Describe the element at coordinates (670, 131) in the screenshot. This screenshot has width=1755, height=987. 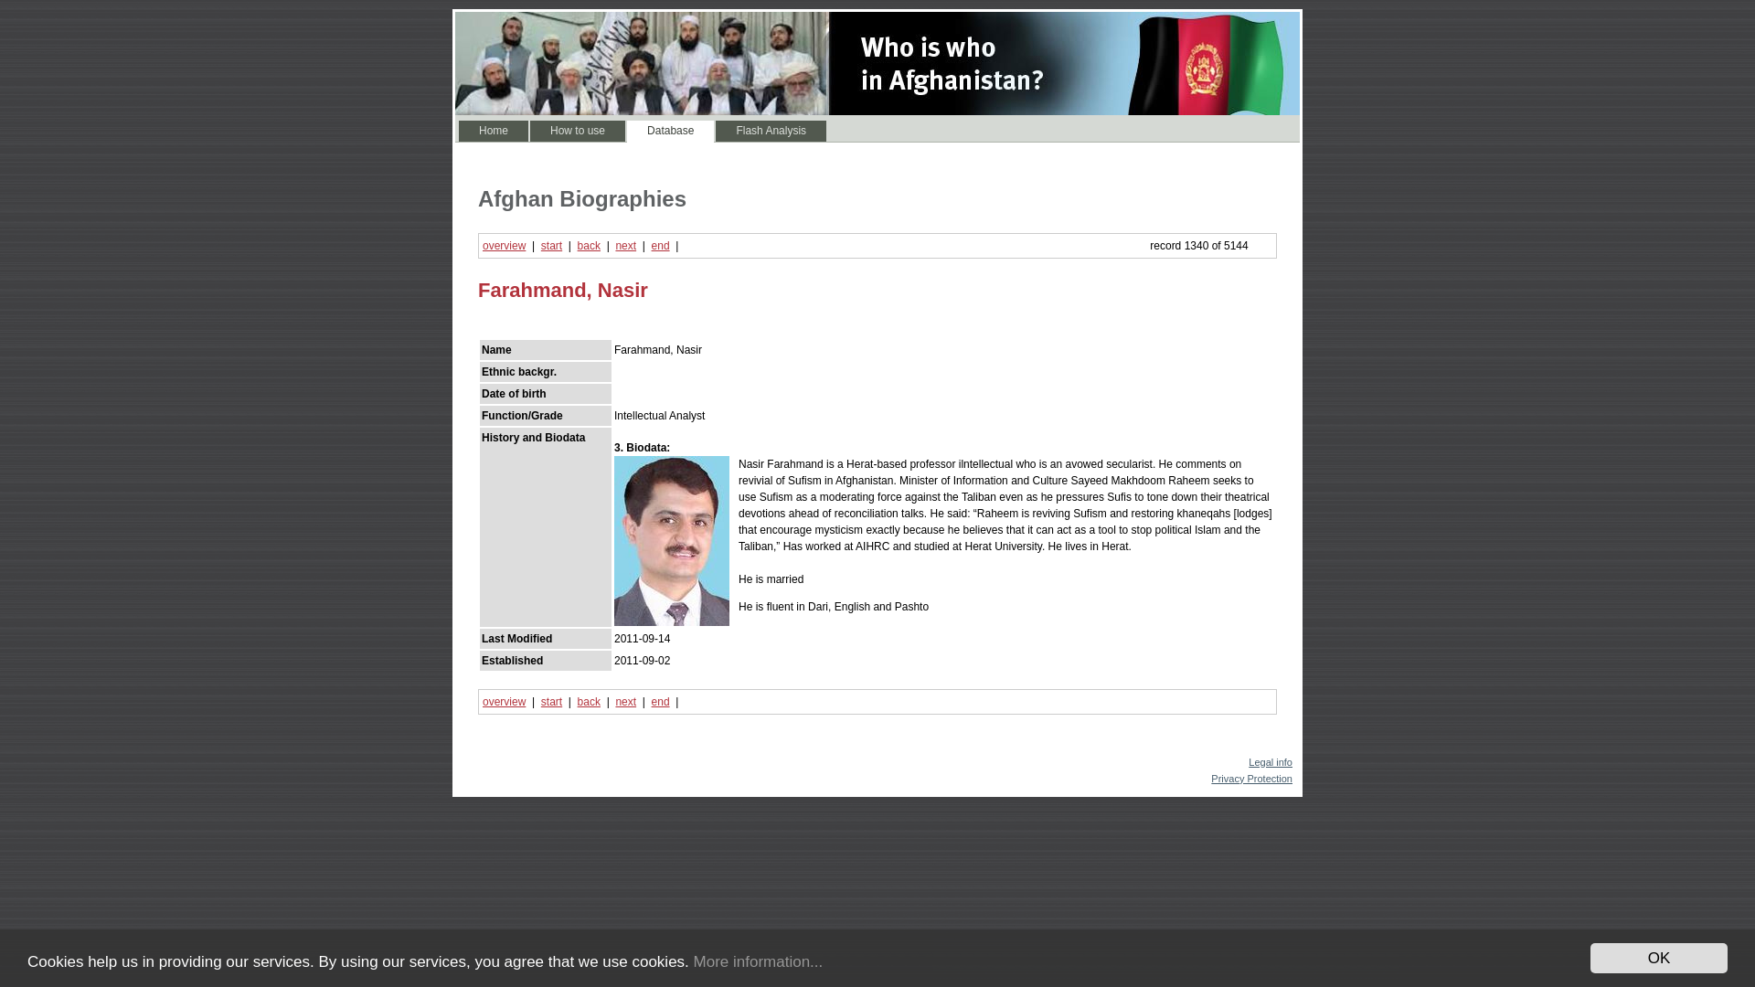
I see `Database` at that location.